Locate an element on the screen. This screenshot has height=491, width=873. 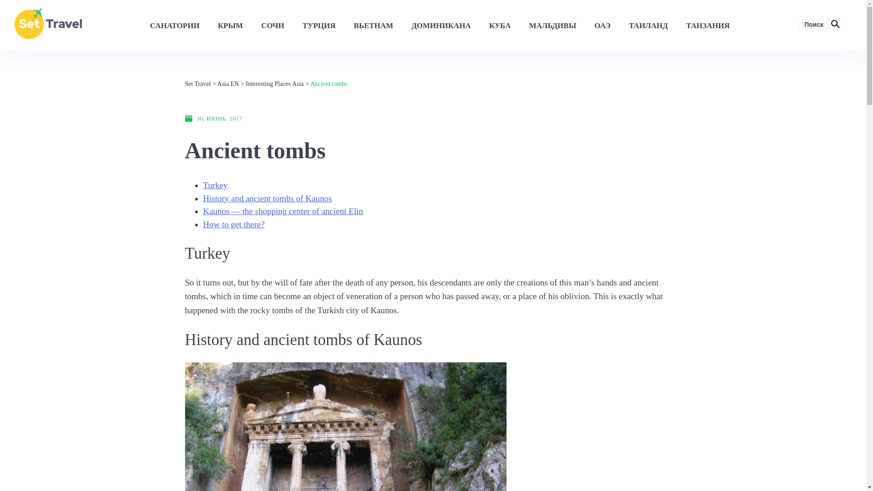
Asia EN is located at coordinates (228, 84).